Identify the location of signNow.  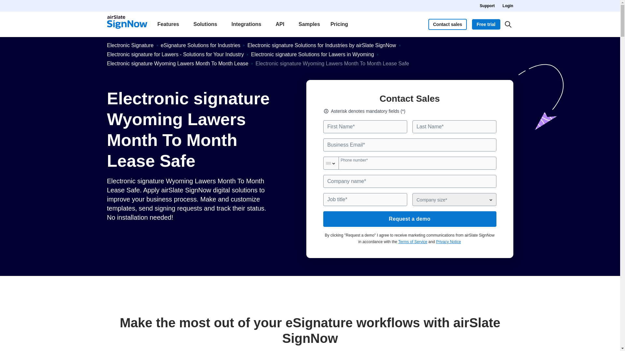
(127, 24).